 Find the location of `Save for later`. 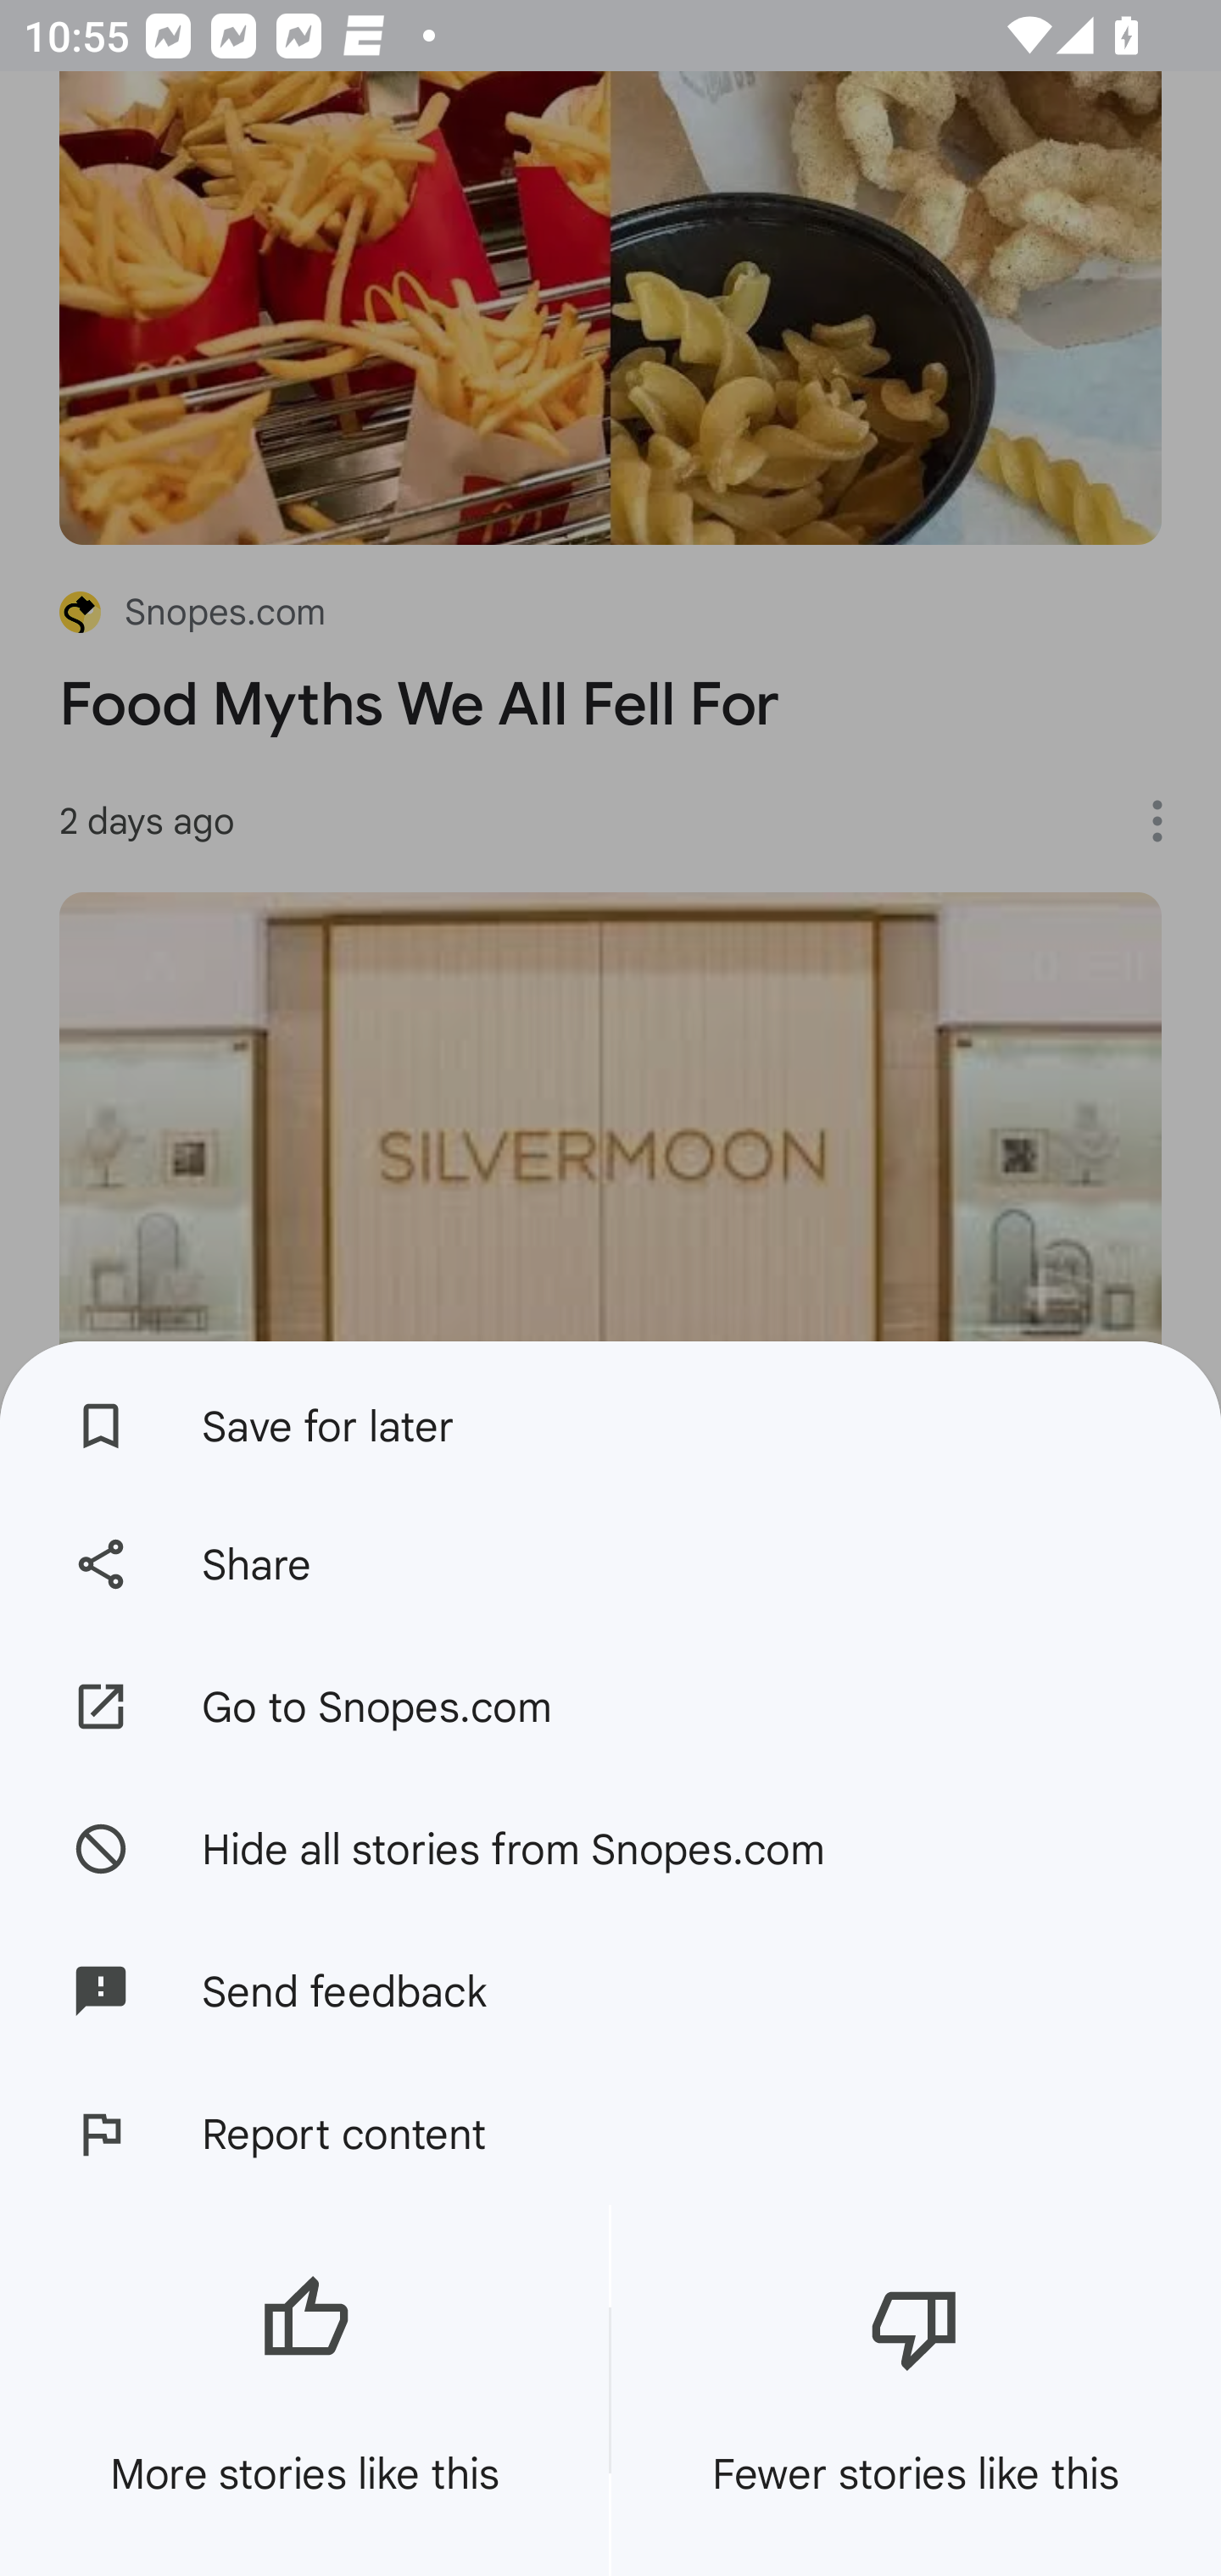

Save for later is located at coordinates (610, 1418).